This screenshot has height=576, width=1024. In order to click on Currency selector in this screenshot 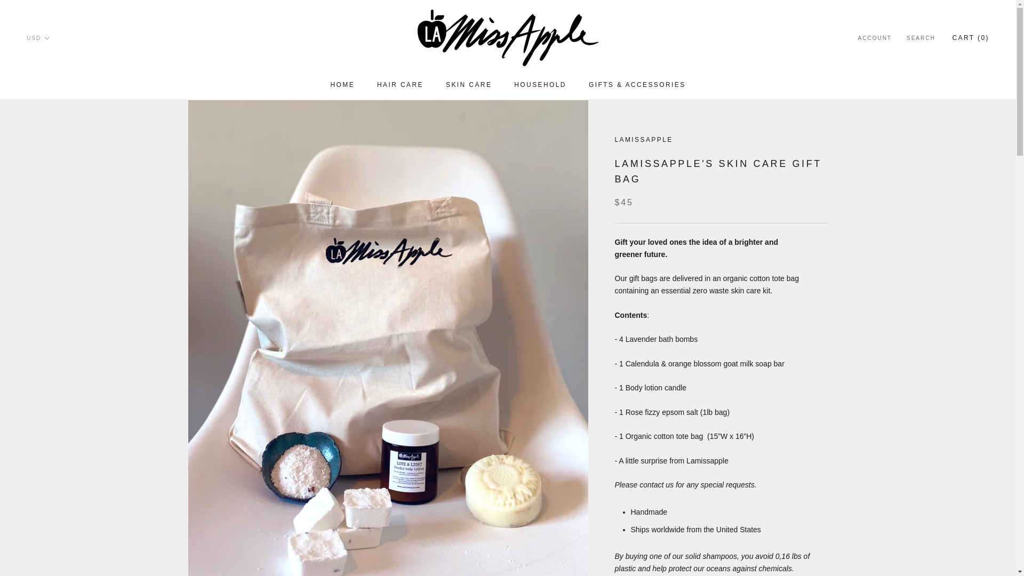, I will do `click(921, 38)`.